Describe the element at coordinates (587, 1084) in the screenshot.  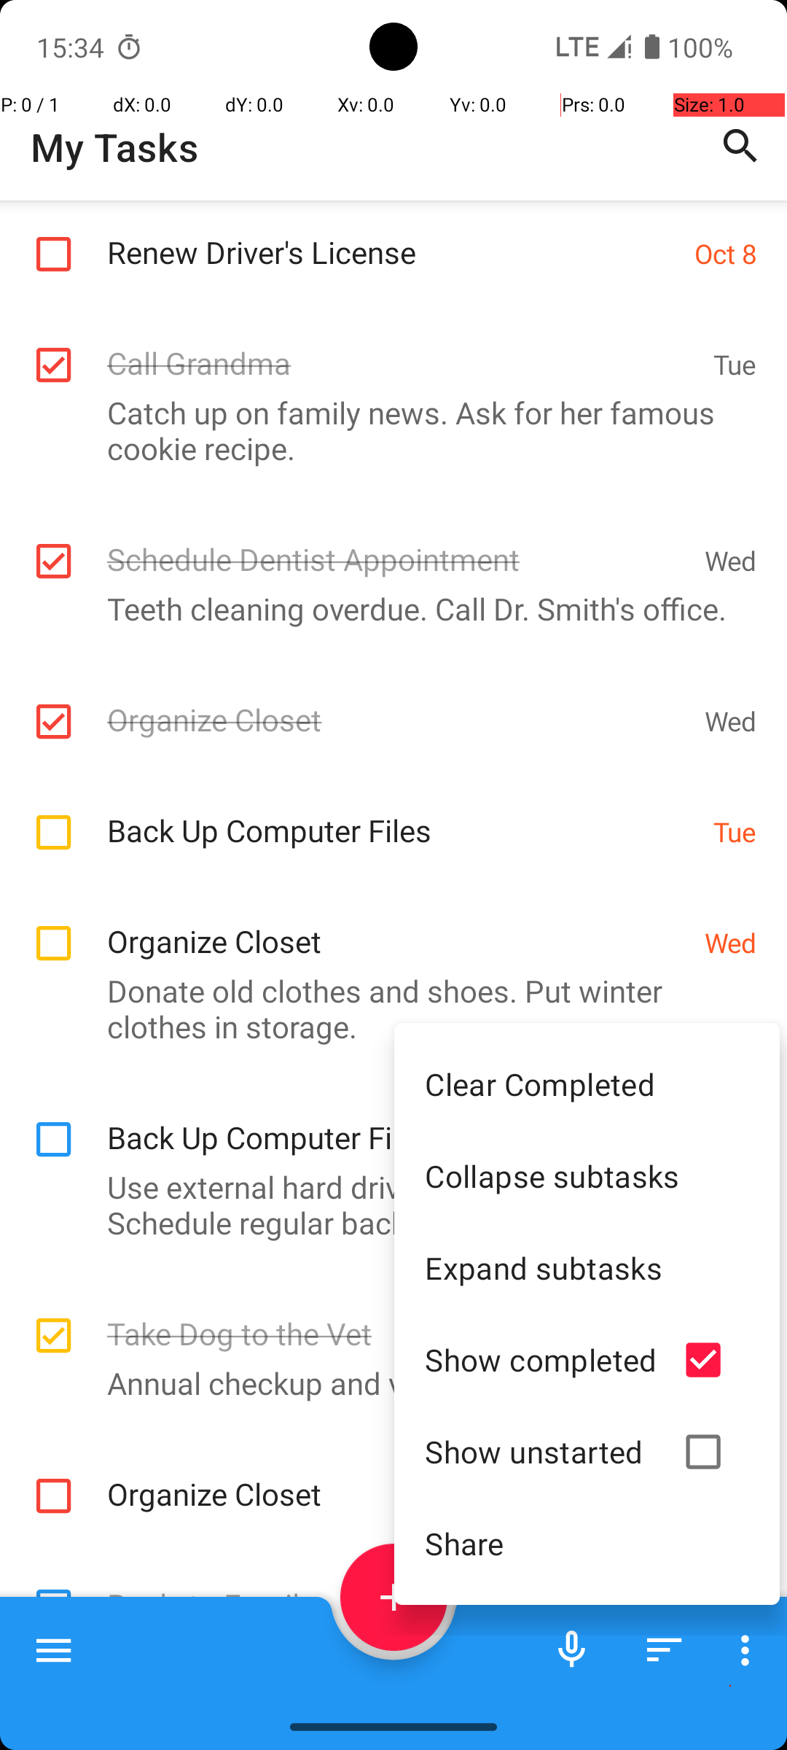
I see `Clear Completed` at that location.